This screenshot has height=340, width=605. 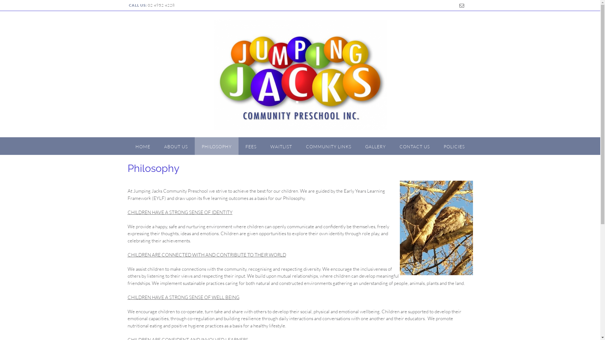 I want to click on PHILOSOPHY, so click(x=217, y=146).